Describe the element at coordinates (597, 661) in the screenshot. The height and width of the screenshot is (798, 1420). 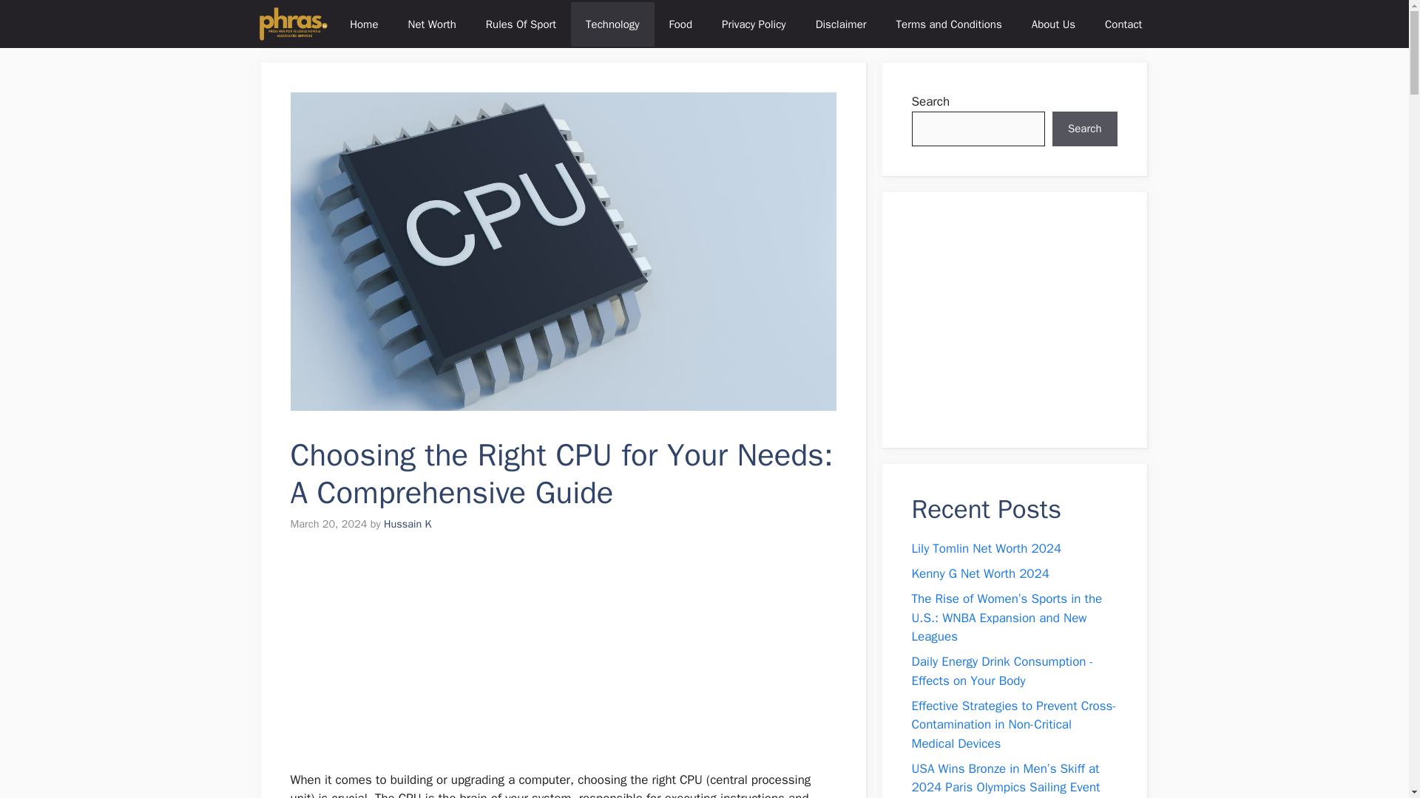
I see `Advertisement` at that location.